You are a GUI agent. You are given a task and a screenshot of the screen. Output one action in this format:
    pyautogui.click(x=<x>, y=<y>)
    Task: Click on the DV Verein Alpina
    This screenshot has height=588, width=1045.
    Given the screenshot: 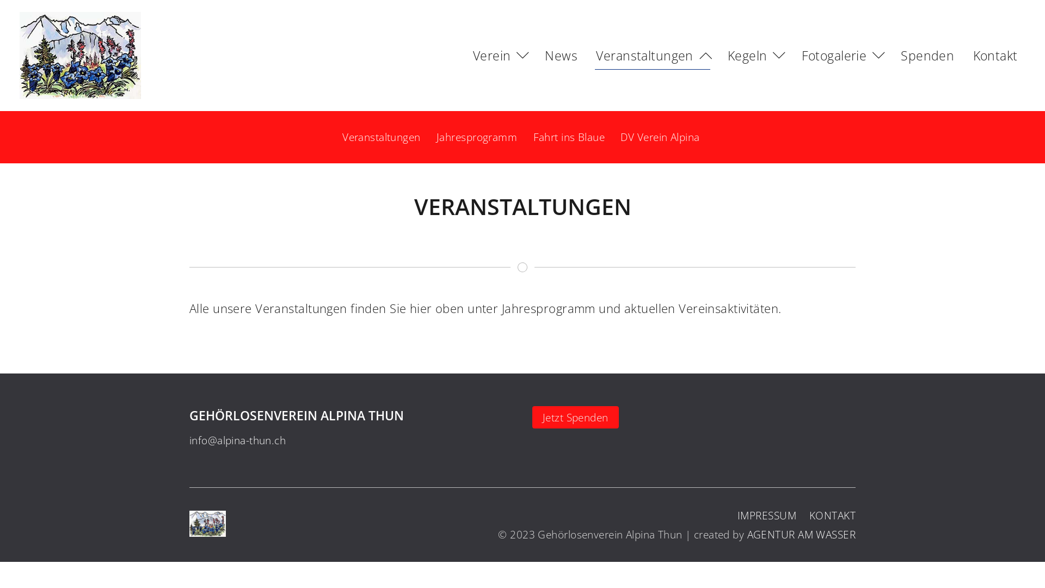 What is the action you would take?
    pyautogui.click(x=660, y=137)
    